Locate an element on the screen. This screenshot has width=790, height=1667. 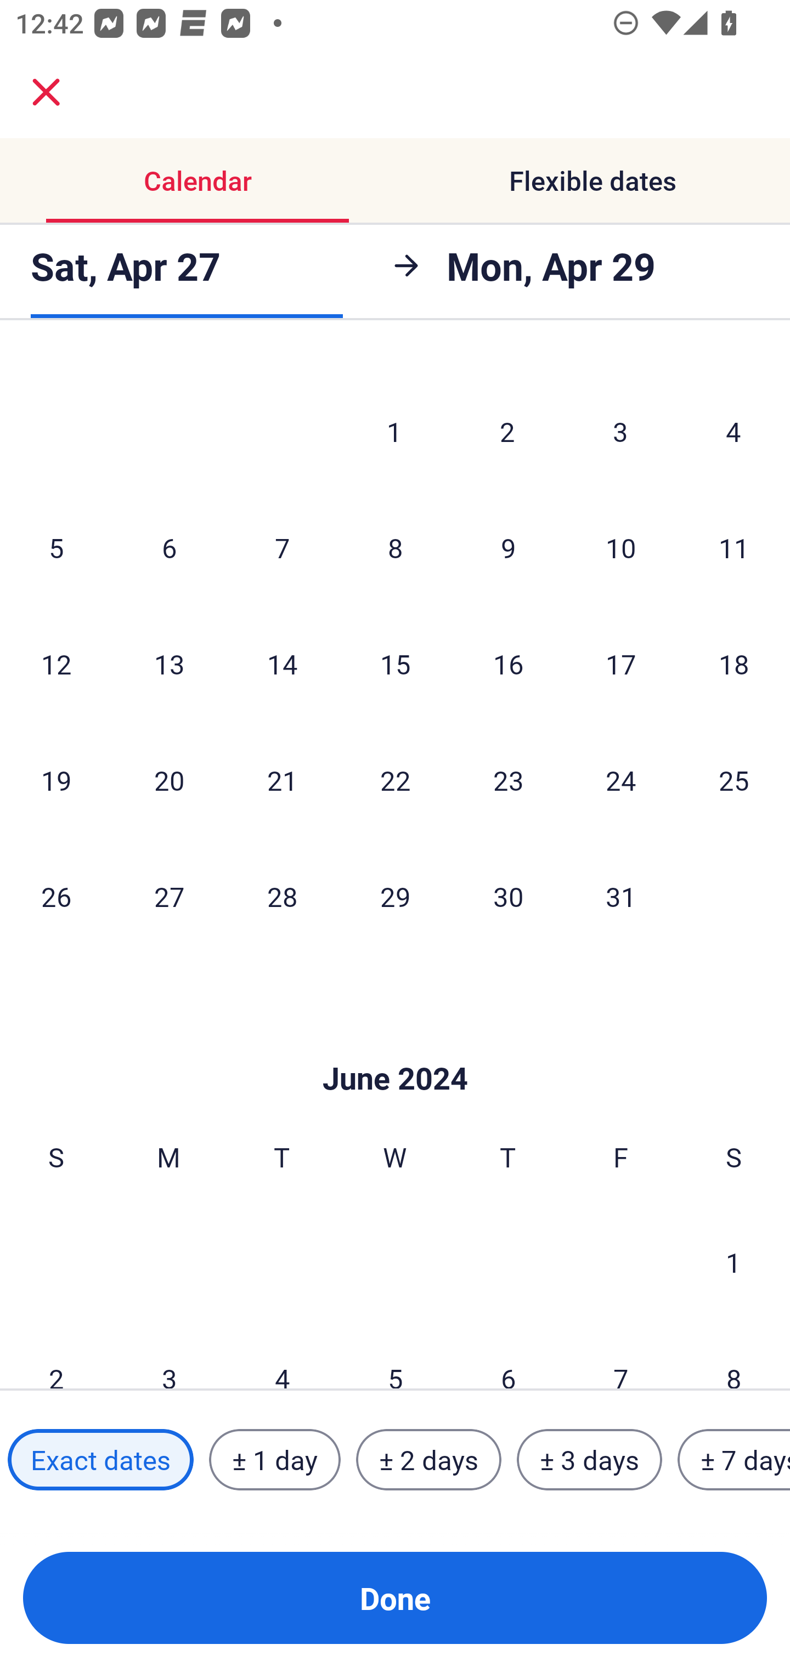
29 Wednesday, May 29, 2024 is located at coordinates (395, 896).